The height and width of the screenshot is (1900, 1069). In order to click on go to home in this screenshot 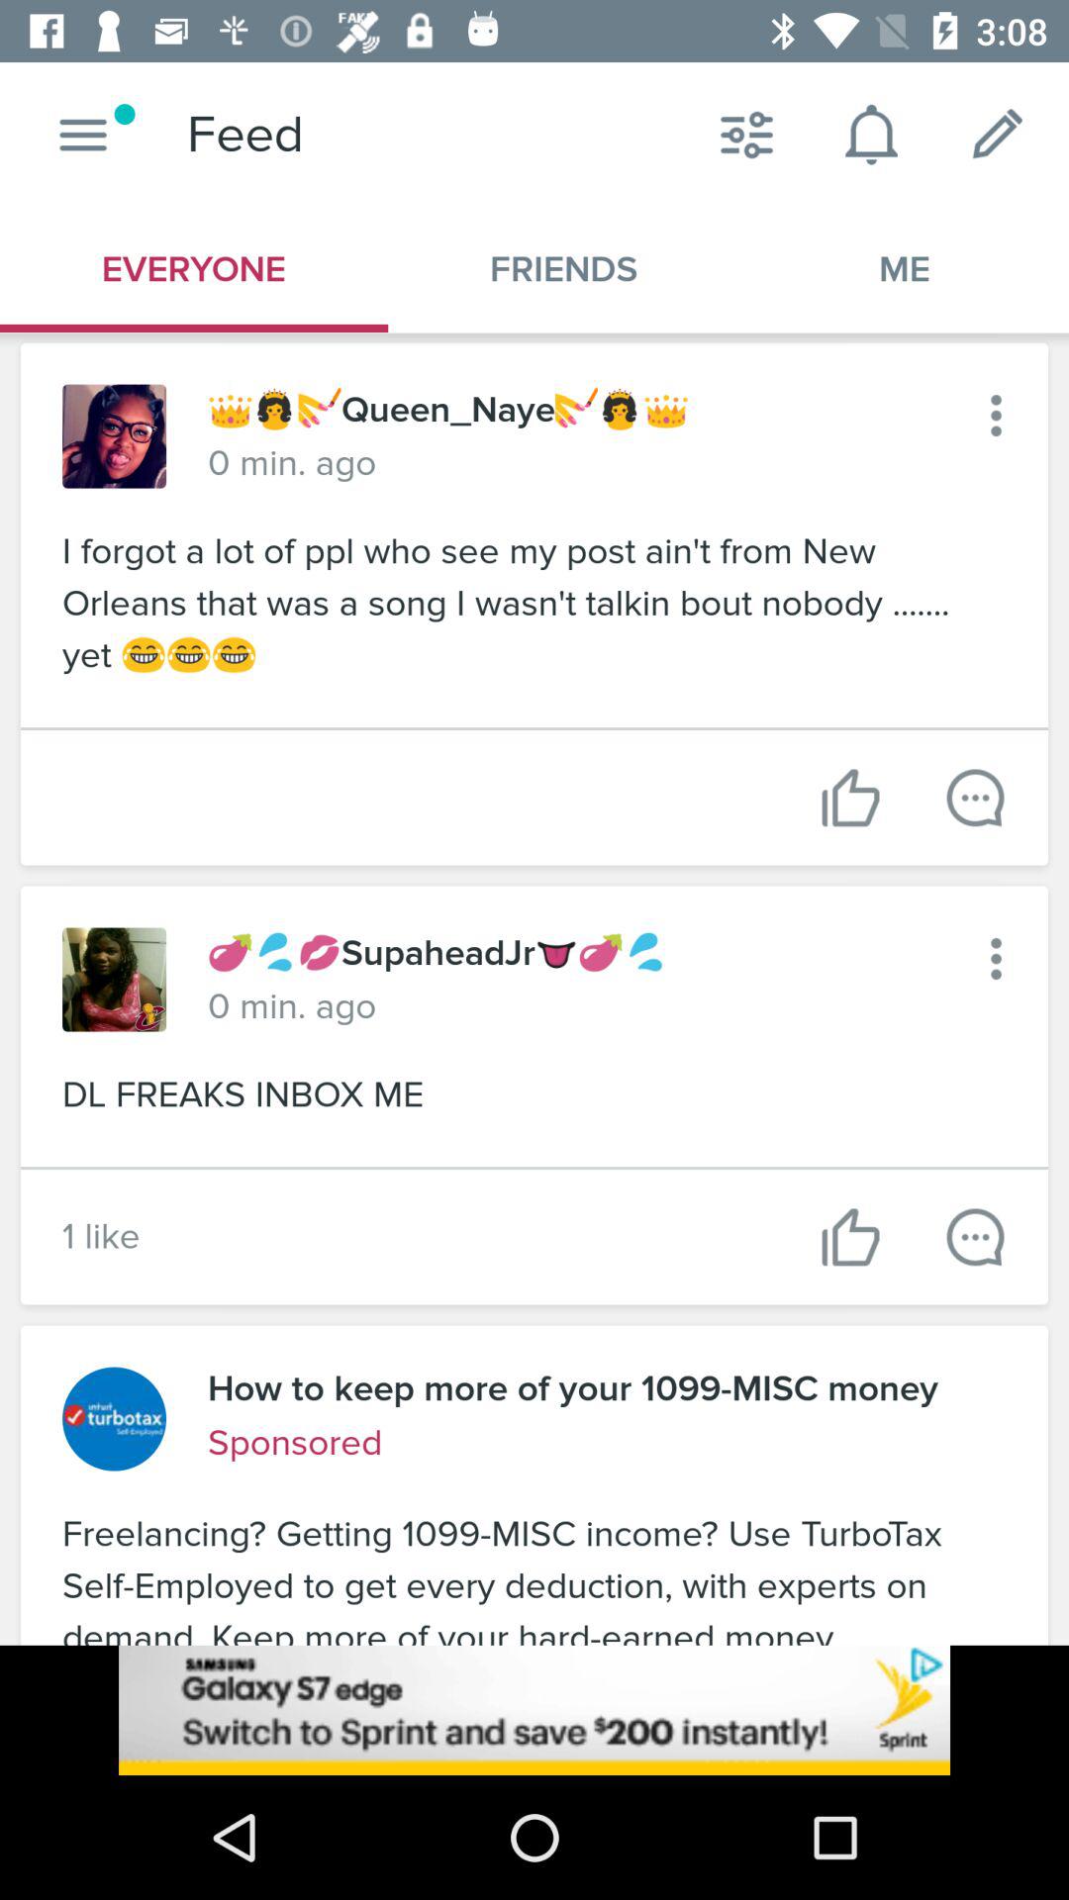, I will do `click(83, 135)`.